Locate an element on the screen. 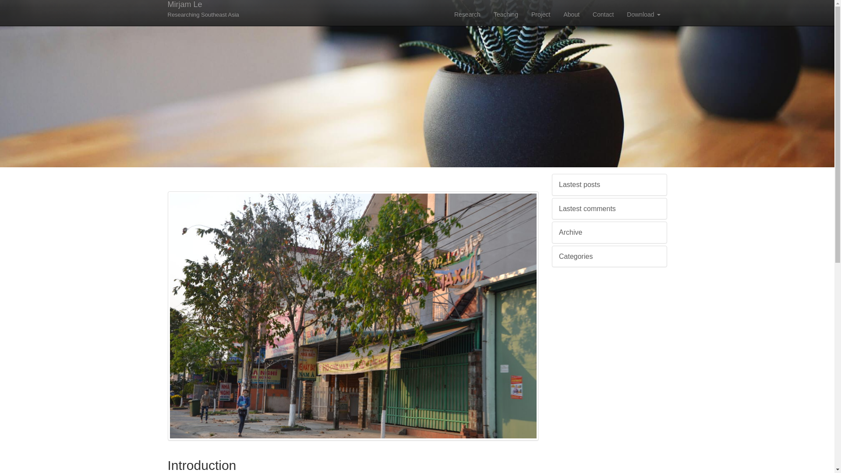 The height and width of the screenshot is (473, 841). Project is located at coordinates (587, 208).